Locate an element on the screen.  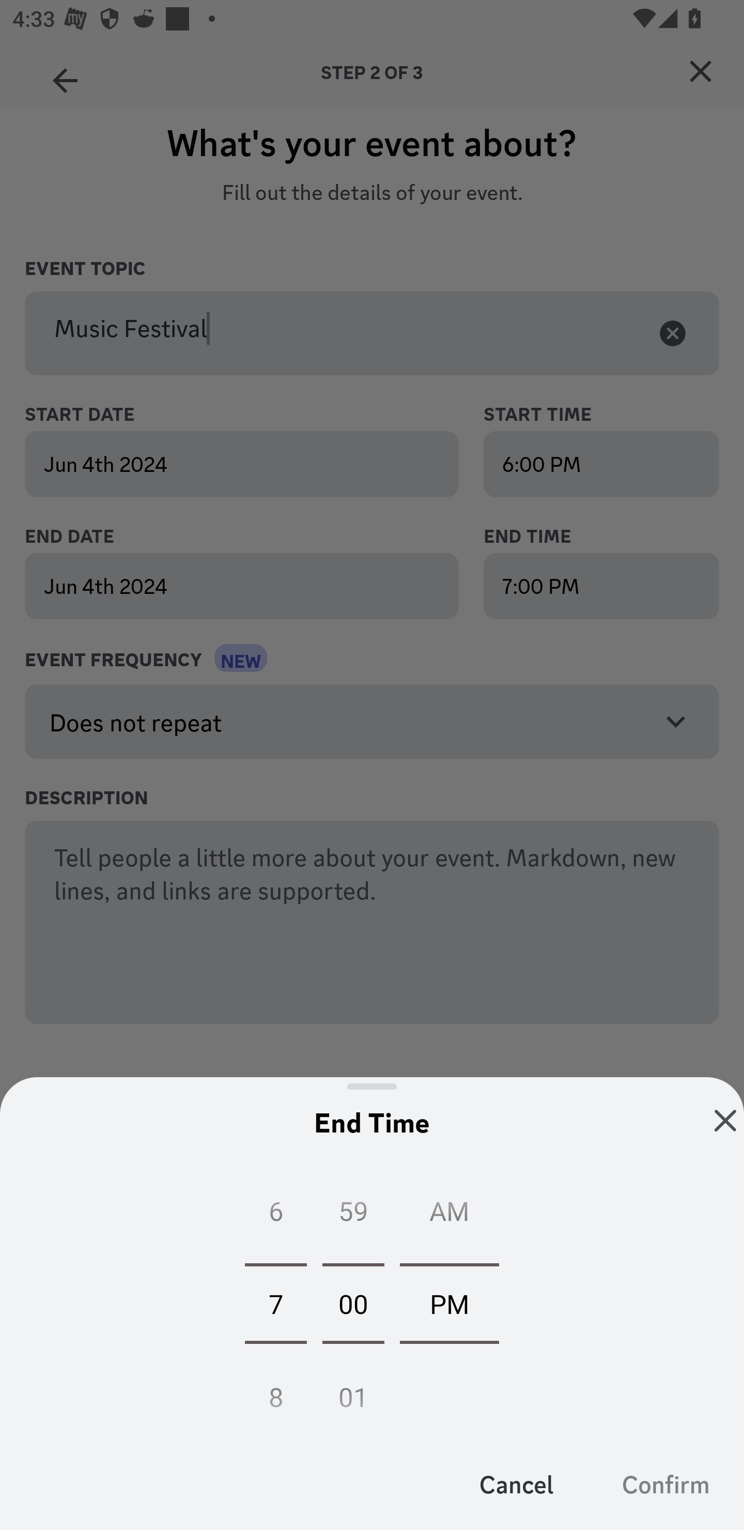
59 is located at coordinates (353, 1215).